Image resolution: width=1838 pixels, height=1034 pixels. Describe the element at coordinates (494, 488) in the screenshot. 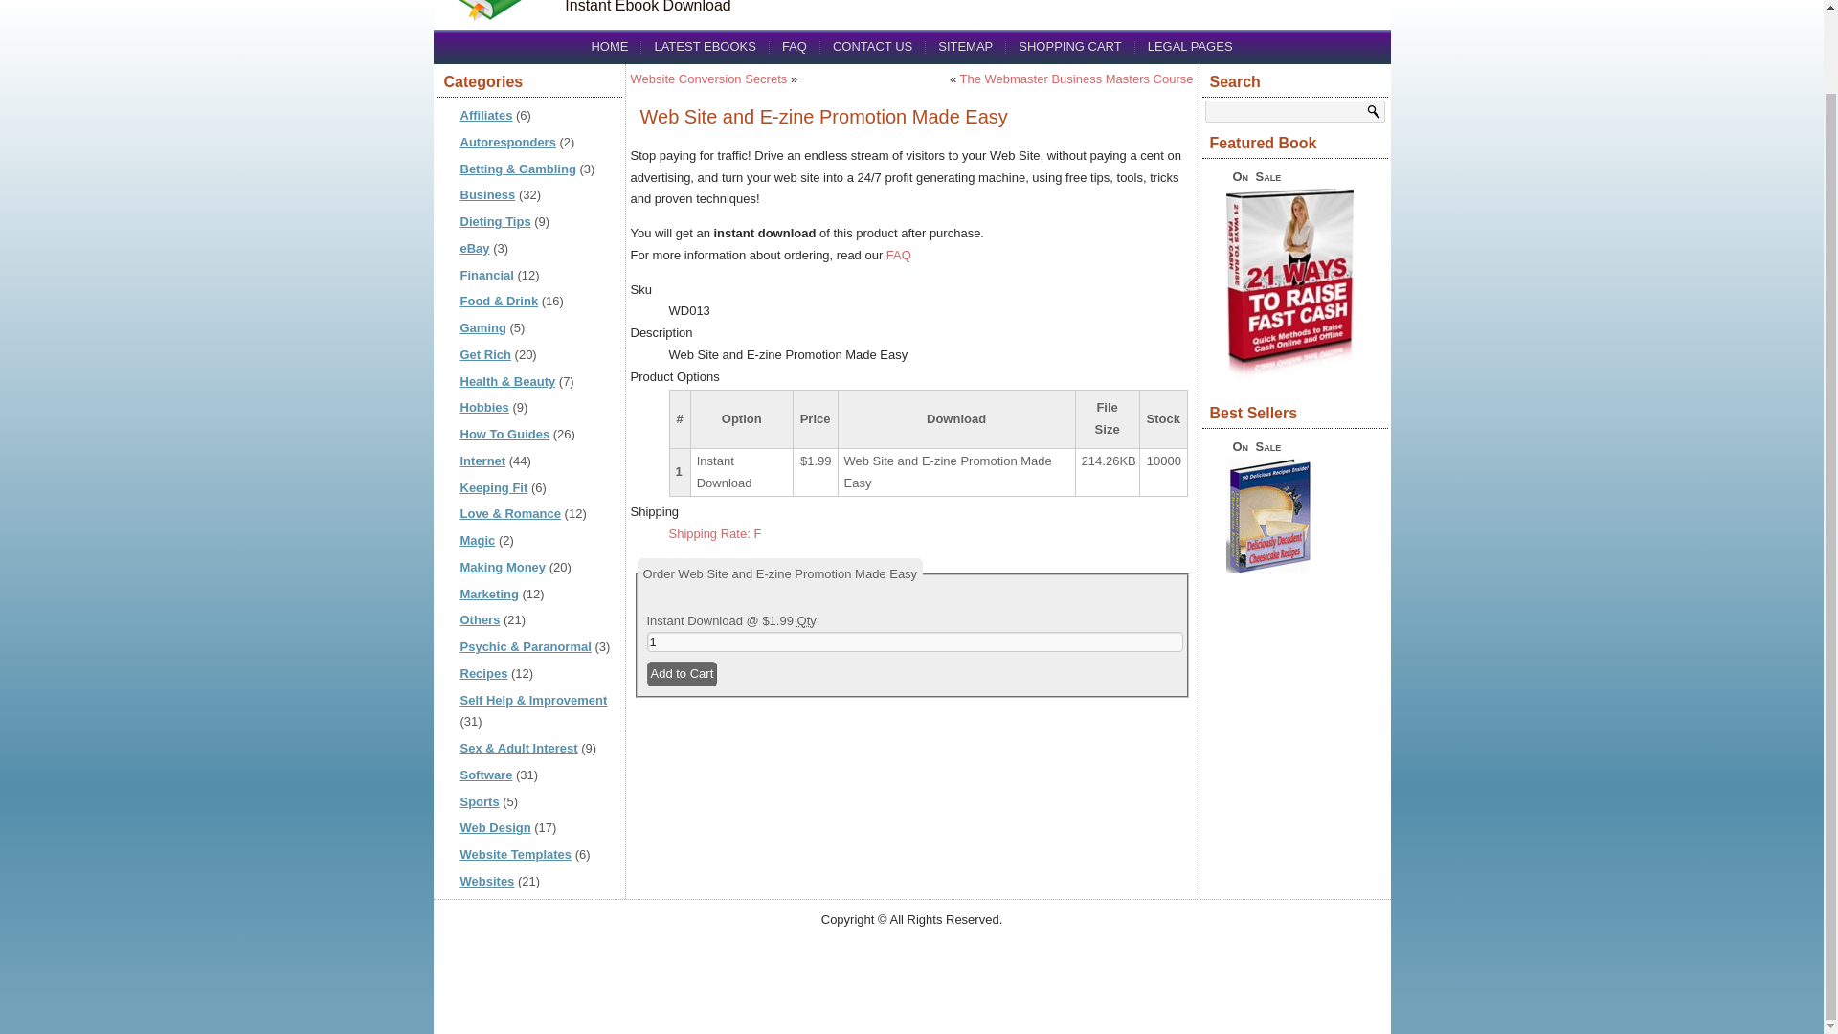

I see `Keeping Fit` at that location.